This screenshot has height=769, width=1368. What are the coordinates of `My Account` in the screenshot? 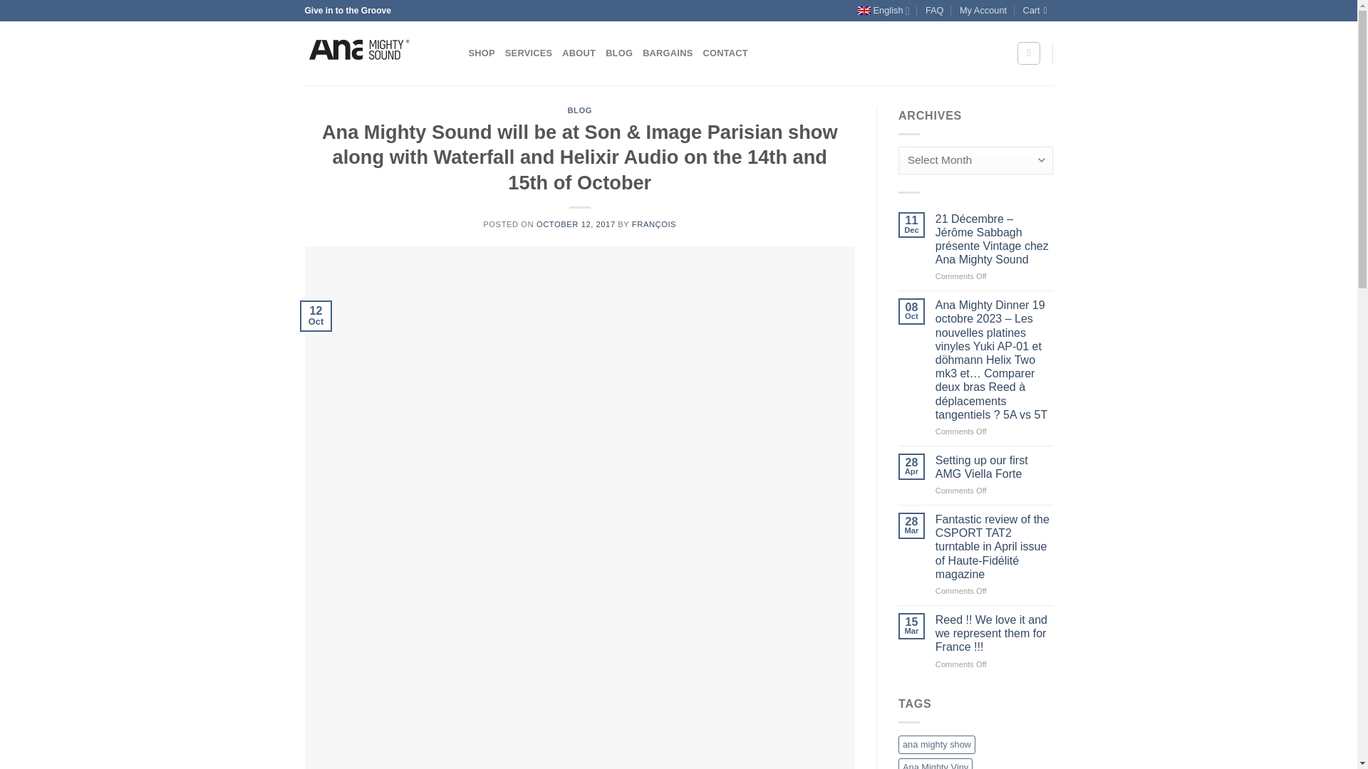 It's located at (983, 11).